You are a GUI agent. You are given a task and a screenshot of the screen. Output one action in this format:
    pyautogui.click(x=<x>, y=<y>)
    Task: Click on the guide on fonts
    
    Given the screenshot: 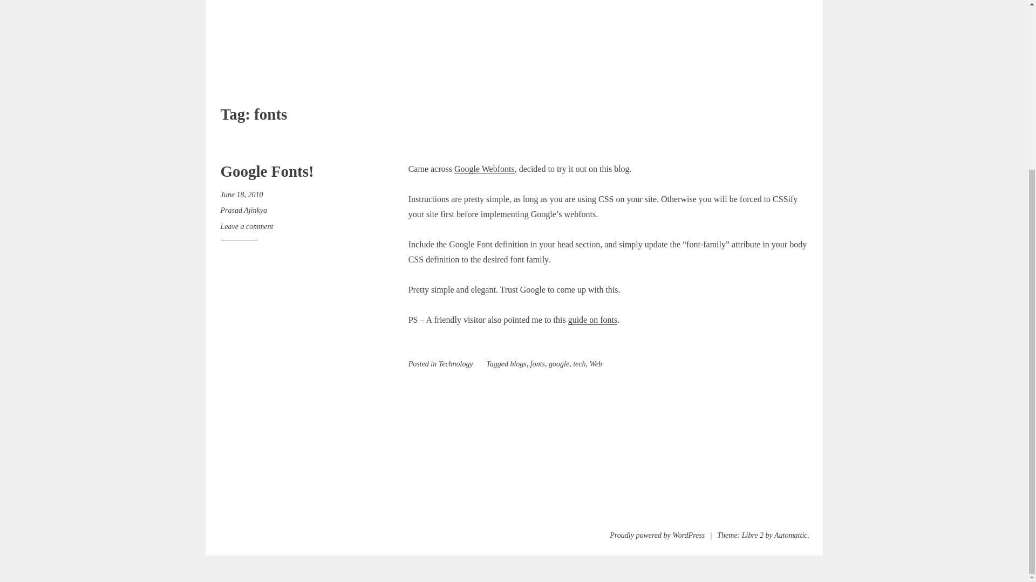 What is the action you would take?
    pyautogui.click(x=592, y=320)
    